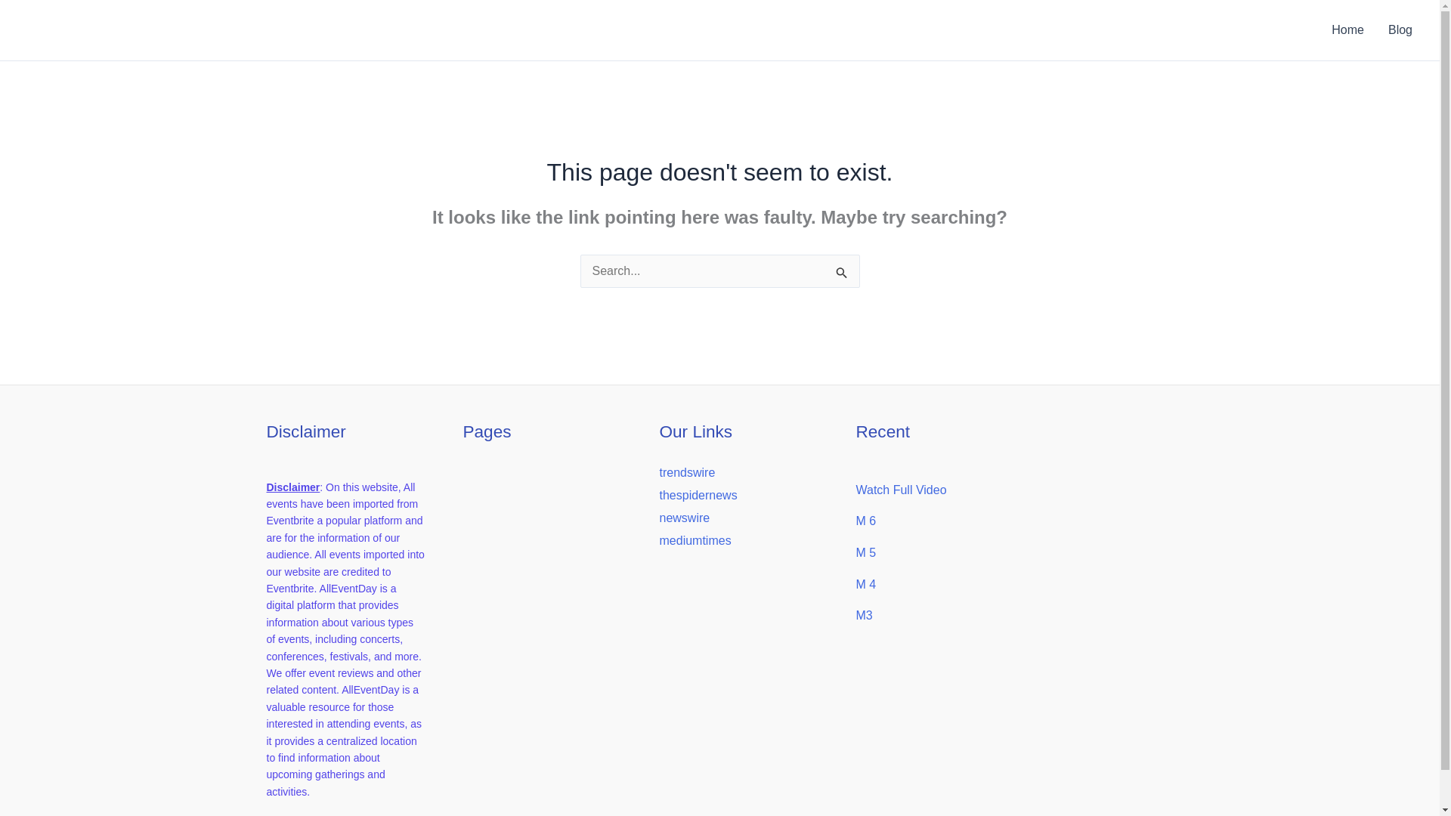 Image resolution: width=1451 pixels, height=816 pixels. Describe the element at coordinates (1347, 30) in the screenshot. I see `Home` at that location.